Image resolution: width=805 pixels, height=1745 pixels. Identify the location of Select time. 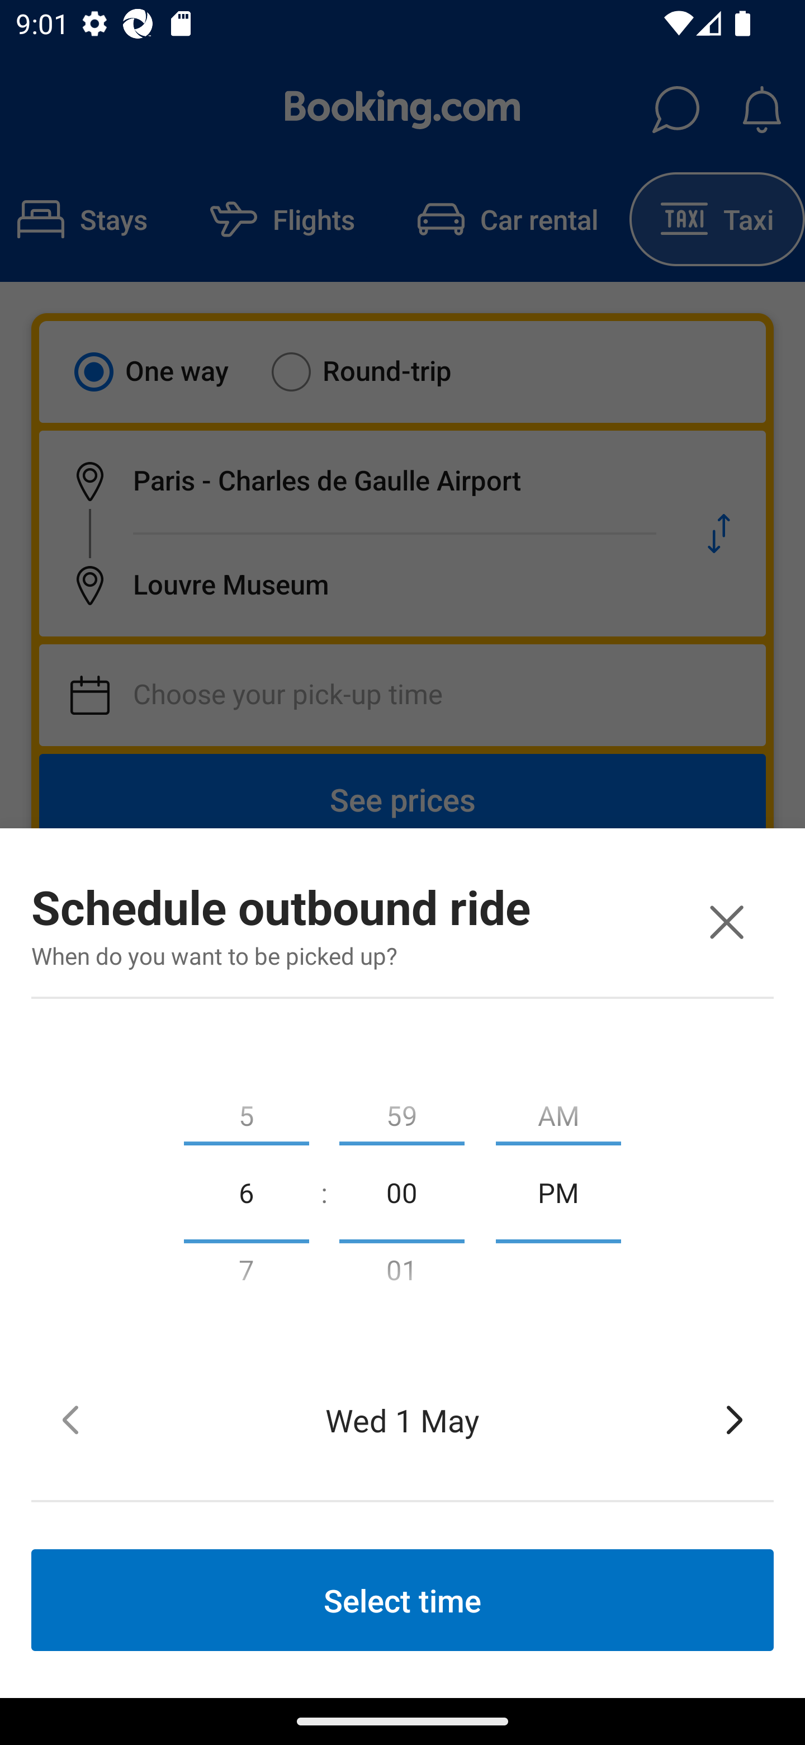
(402, 1600).